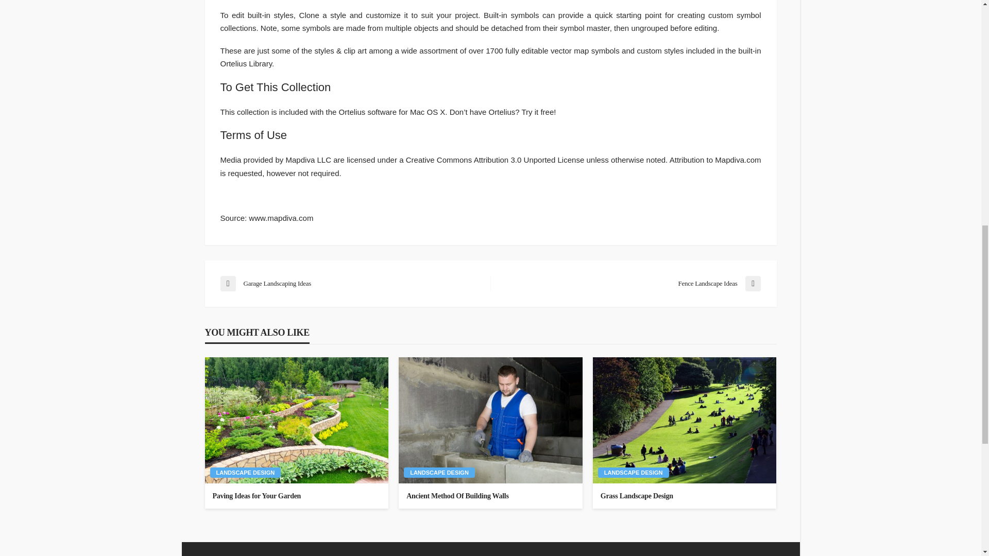 The image size is (989, 556). Describe the element at coordinates (245, 473) in the screenshot. I see `Landscape Design` at that location.